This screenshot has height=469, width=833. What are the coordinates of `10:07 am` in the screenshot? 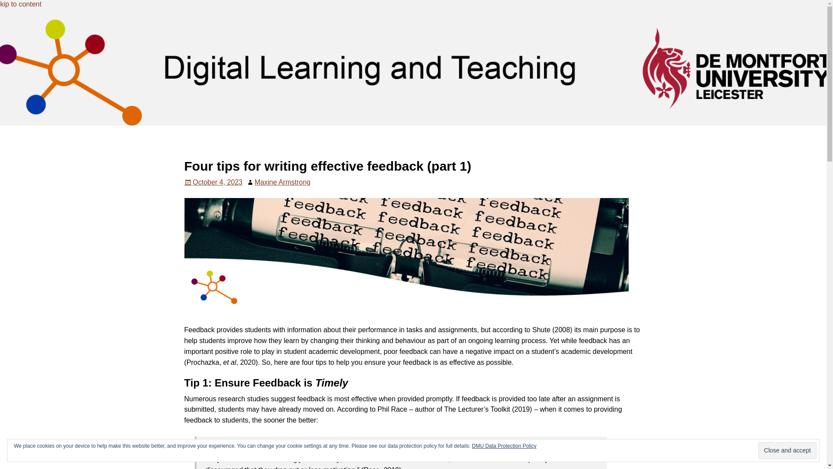 It's located at (213, 182).